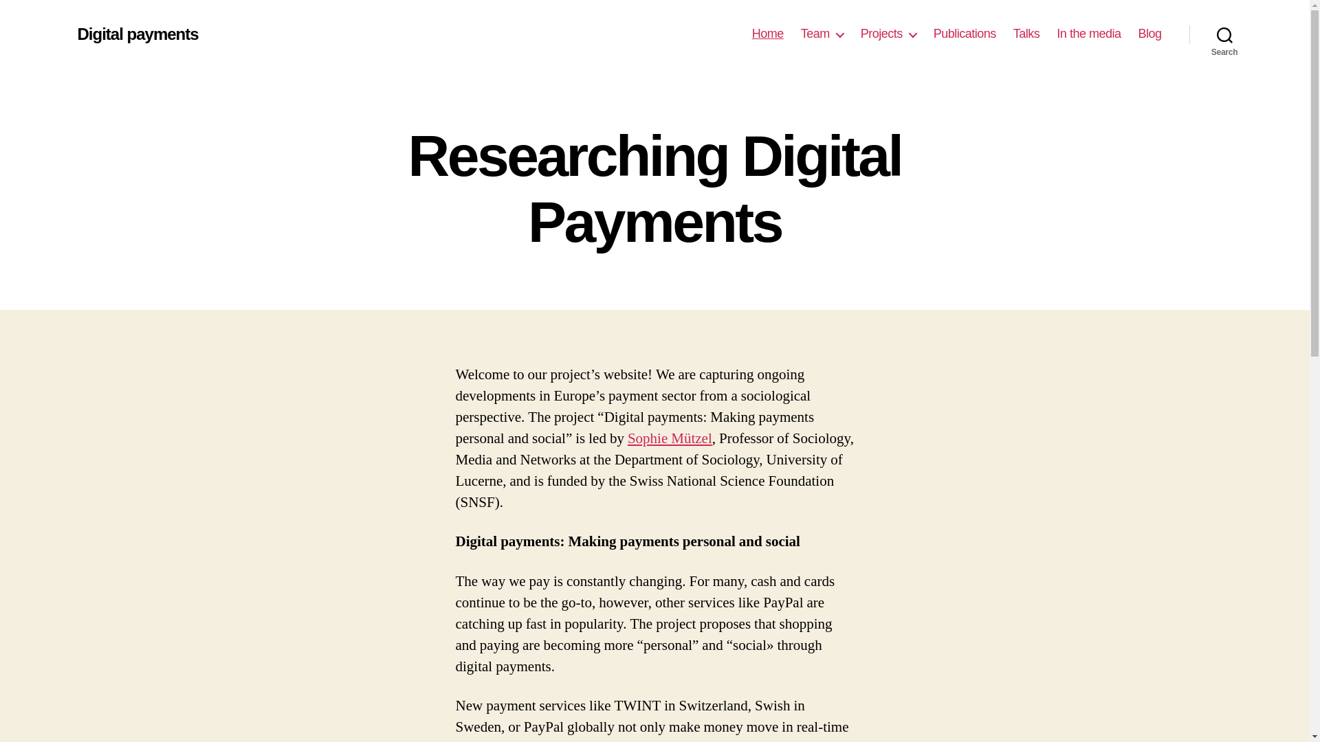 This screenshot has height=742, width=1320. What do you see at coordinates (768, 34) in the screenshot?
I see `Home` at bounding box center [768, 34].